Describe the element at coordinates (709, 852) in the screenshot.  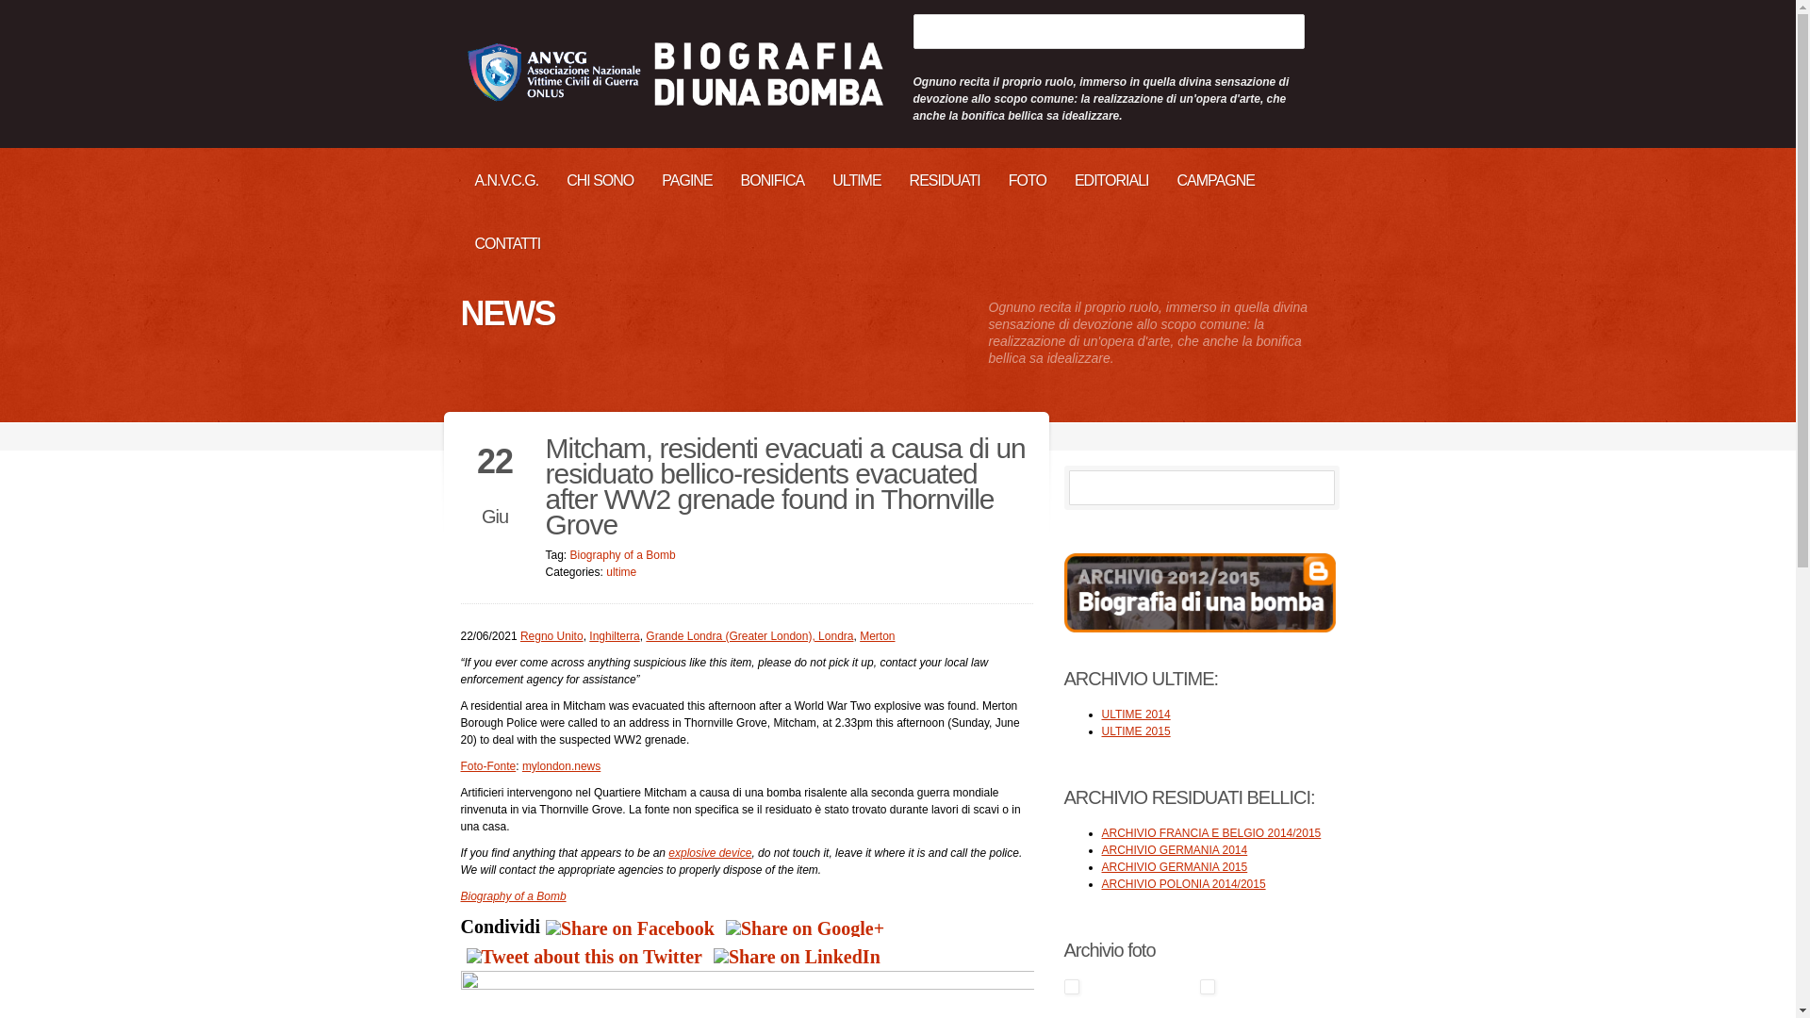
I see `explosive device` at that location.